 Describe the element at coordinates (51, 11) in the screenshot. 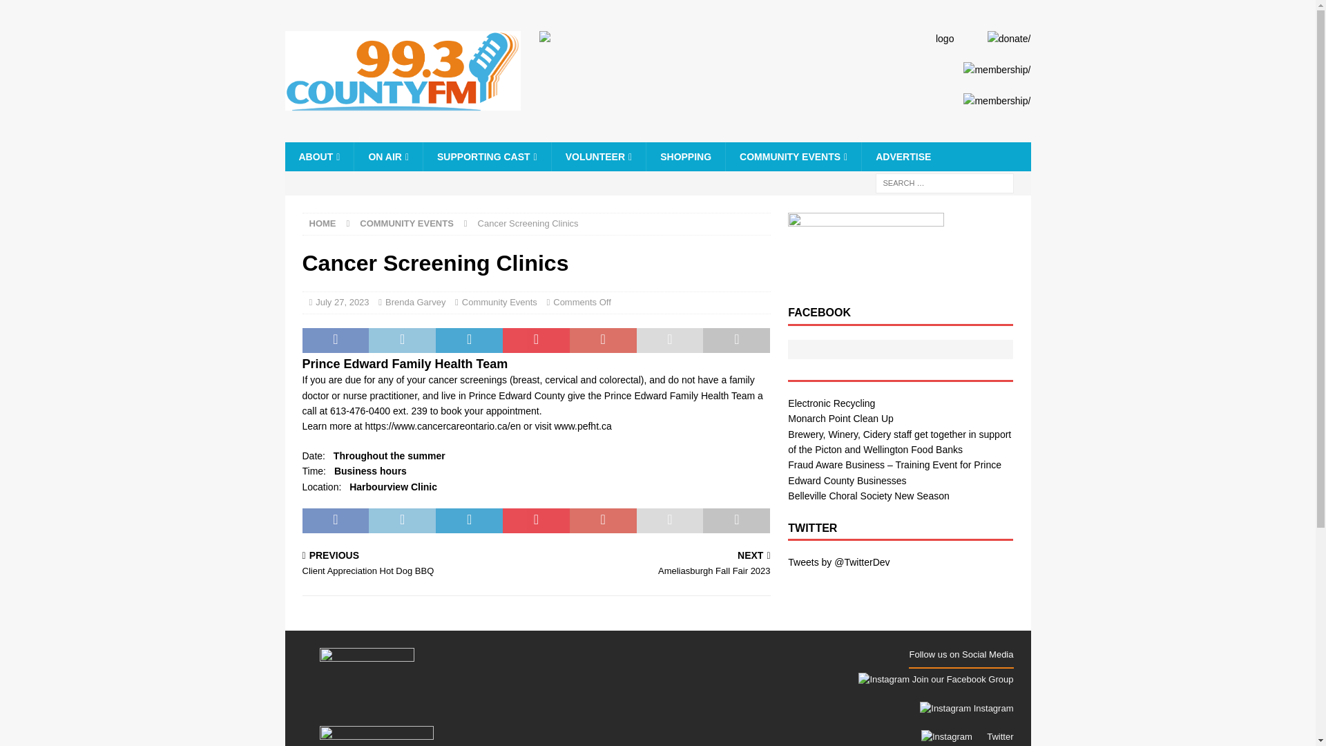

I see `Search` at that location.